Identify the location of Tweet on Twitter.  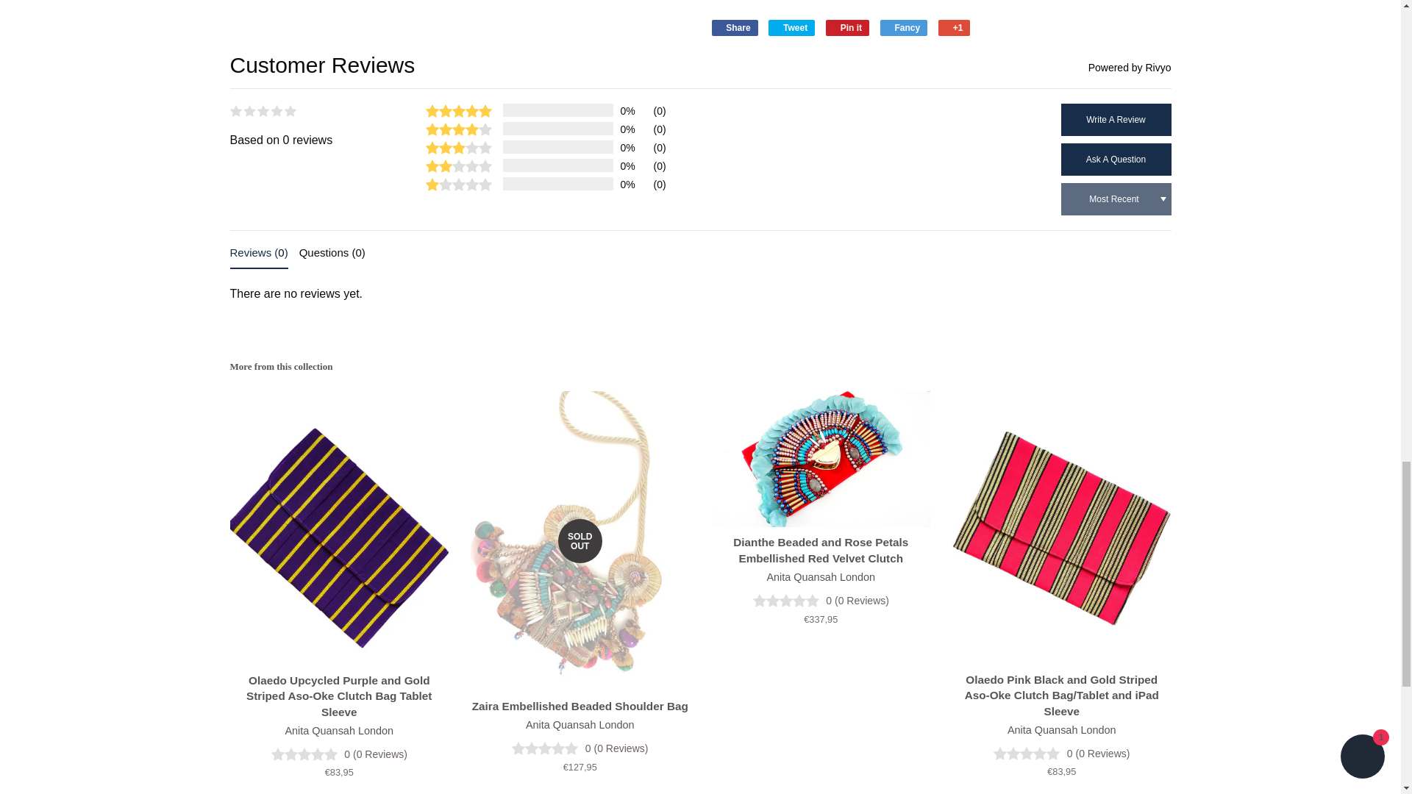
(791, 28).